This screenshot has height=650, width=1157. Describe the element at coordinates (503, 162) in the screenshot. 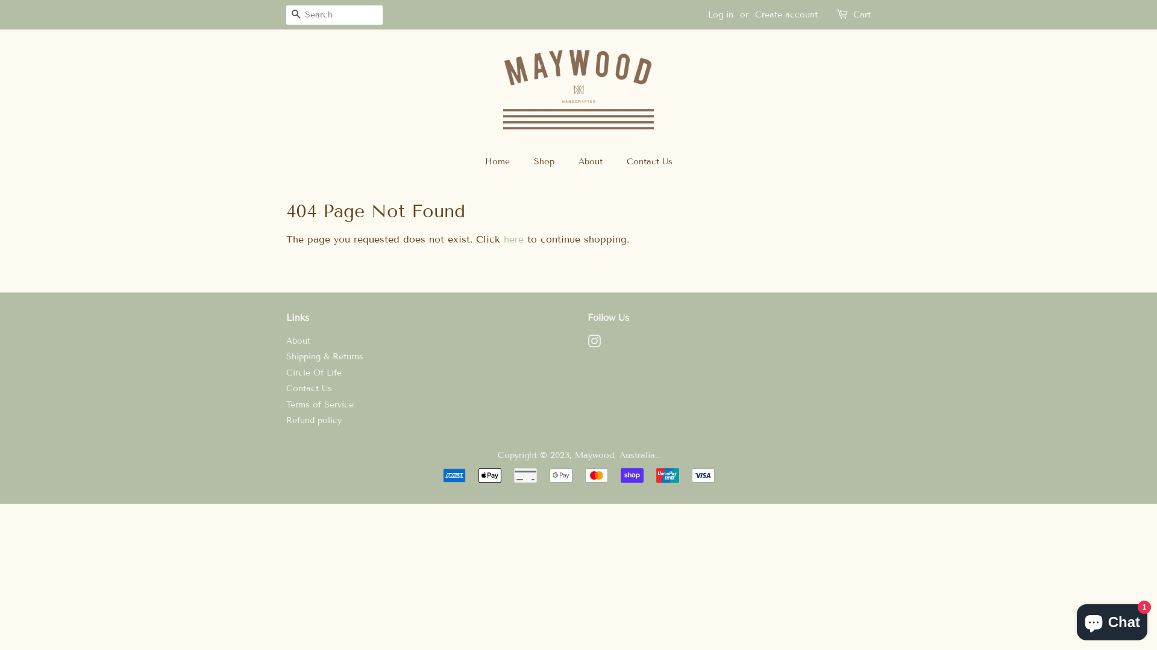

I see `Home` at that location.